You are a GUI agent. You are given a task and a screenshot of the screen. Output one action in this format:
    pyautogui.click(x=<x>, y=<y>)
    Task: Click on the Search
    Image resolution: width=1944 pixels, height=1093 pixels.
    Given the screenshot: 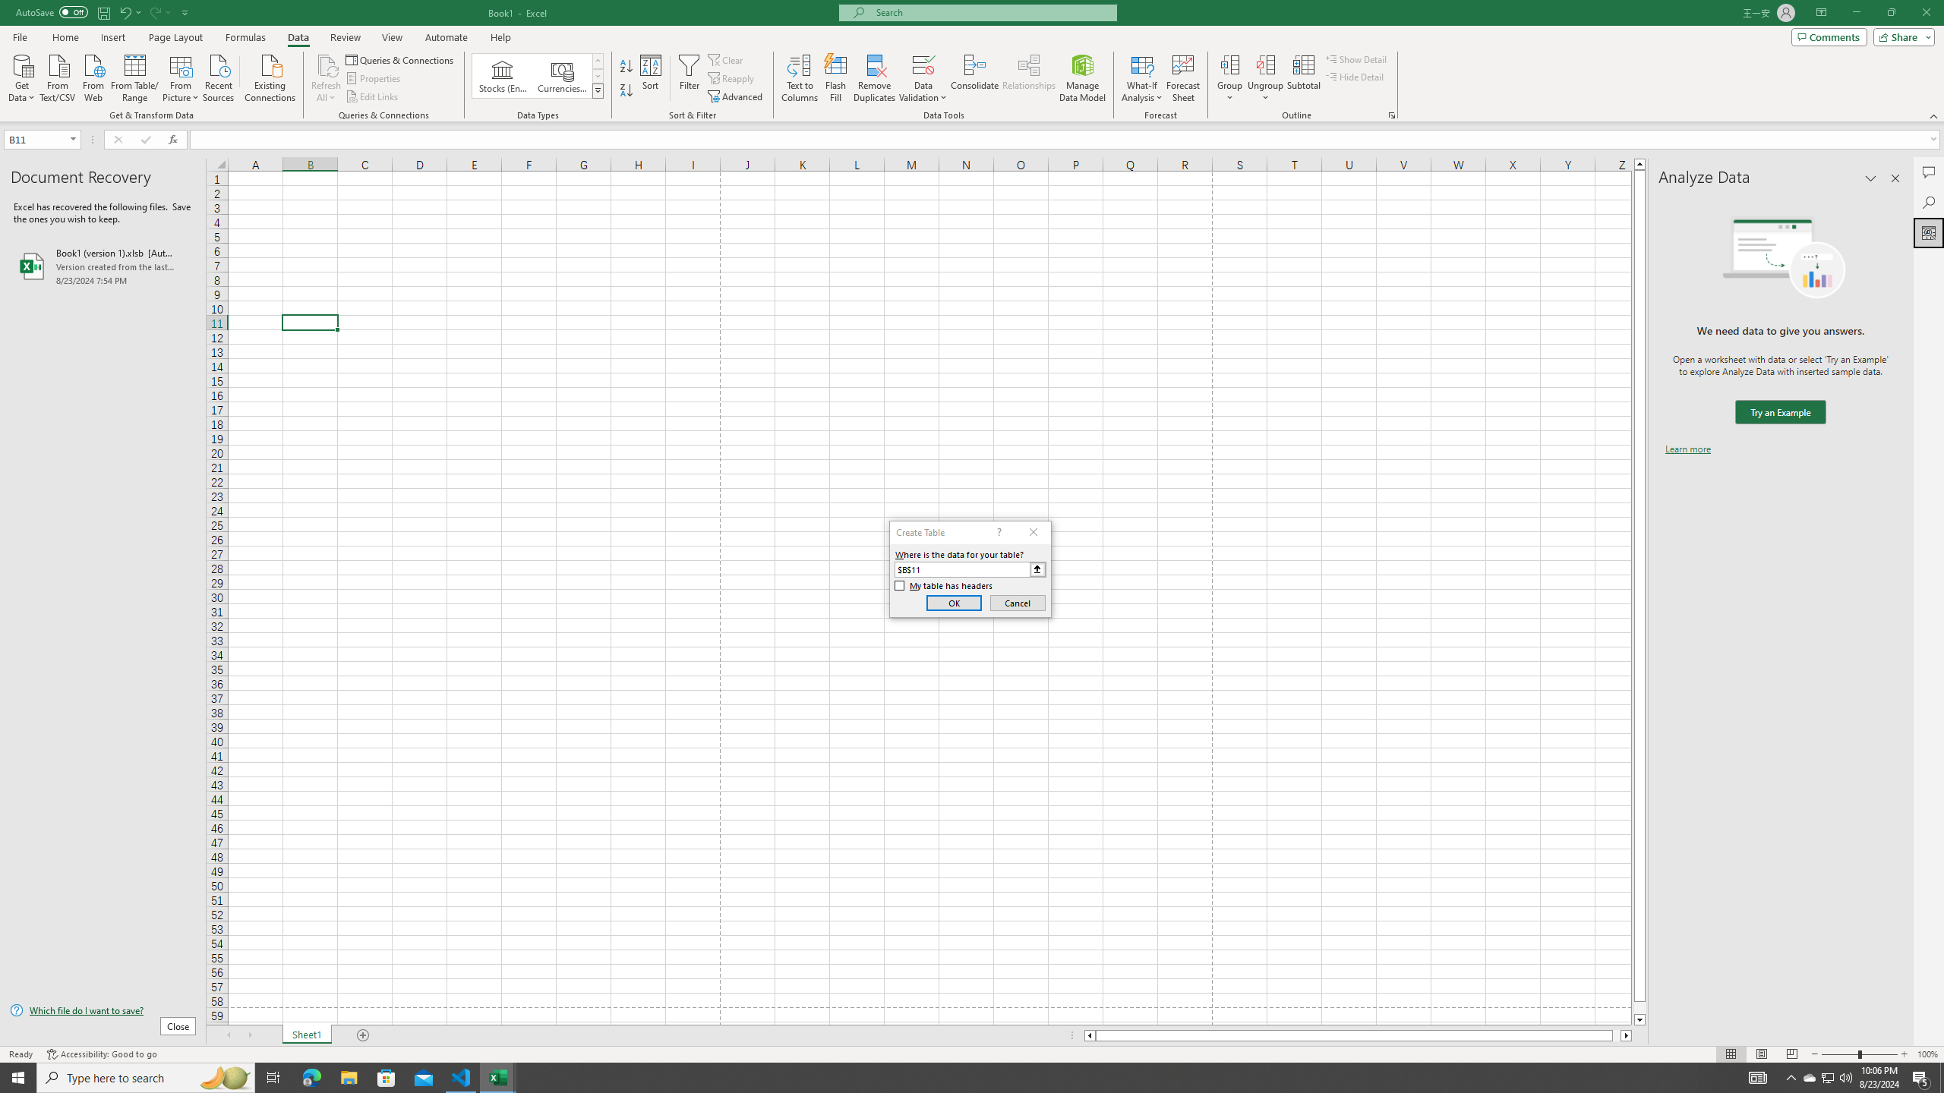 What is the action you would take?
    pyautogui.click(x=1929, y=202)
    